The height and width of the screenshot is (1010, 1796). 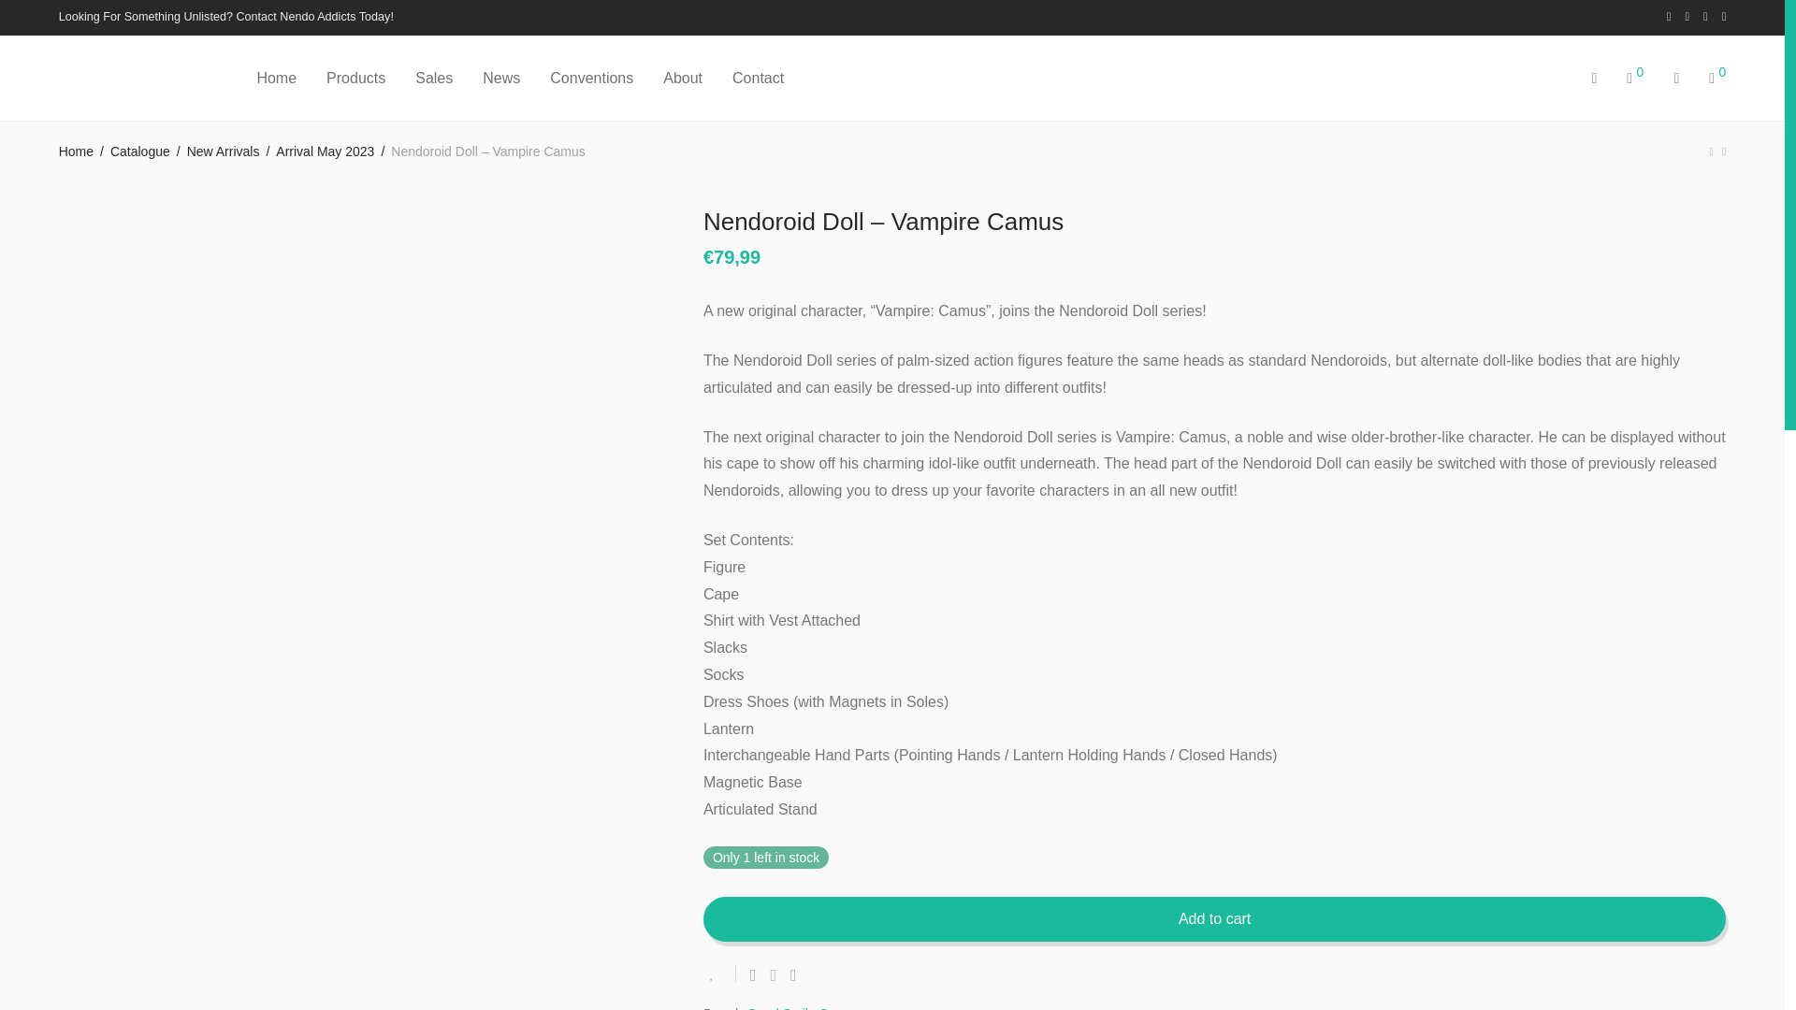 What do you see at coordinates (325, 151) in the screenshot?
I see `Arrival May 2023` at bounding box center [325, 151].